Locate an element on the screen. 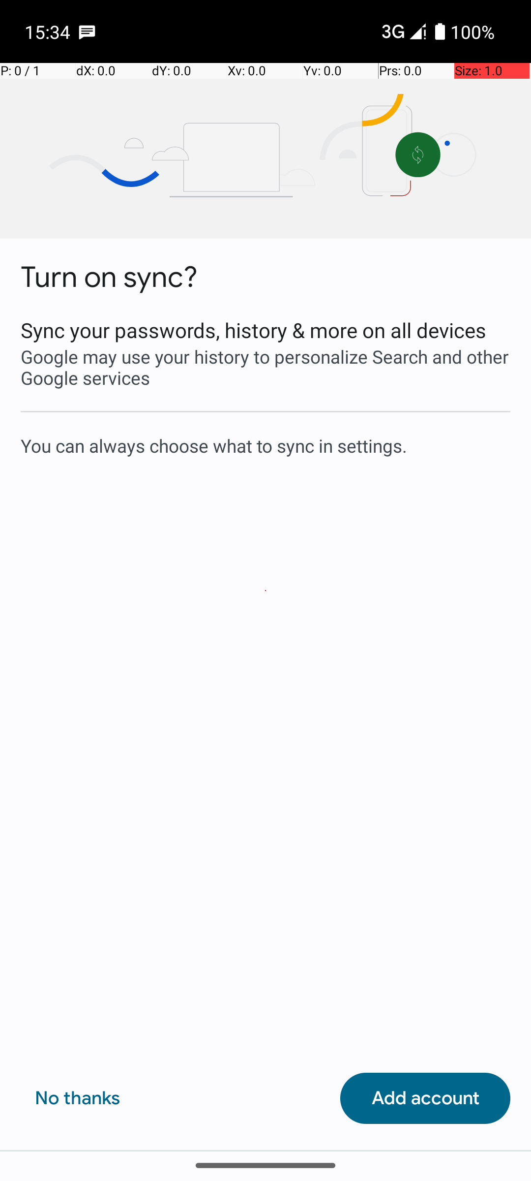  Turn on sync? is located at coordinates (109, 278).